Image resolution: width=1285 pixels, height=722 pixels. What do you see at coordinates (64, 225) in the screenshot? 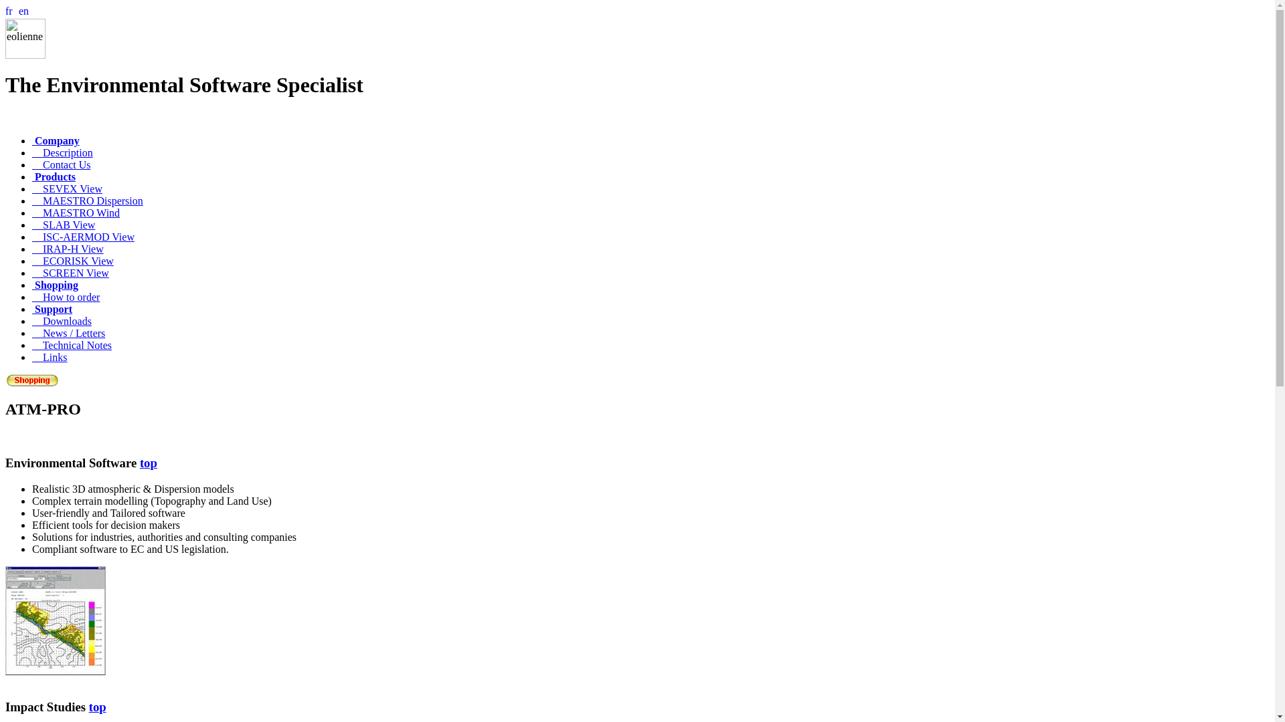
I see `    SLAB View` at bounding box center [64, 225].